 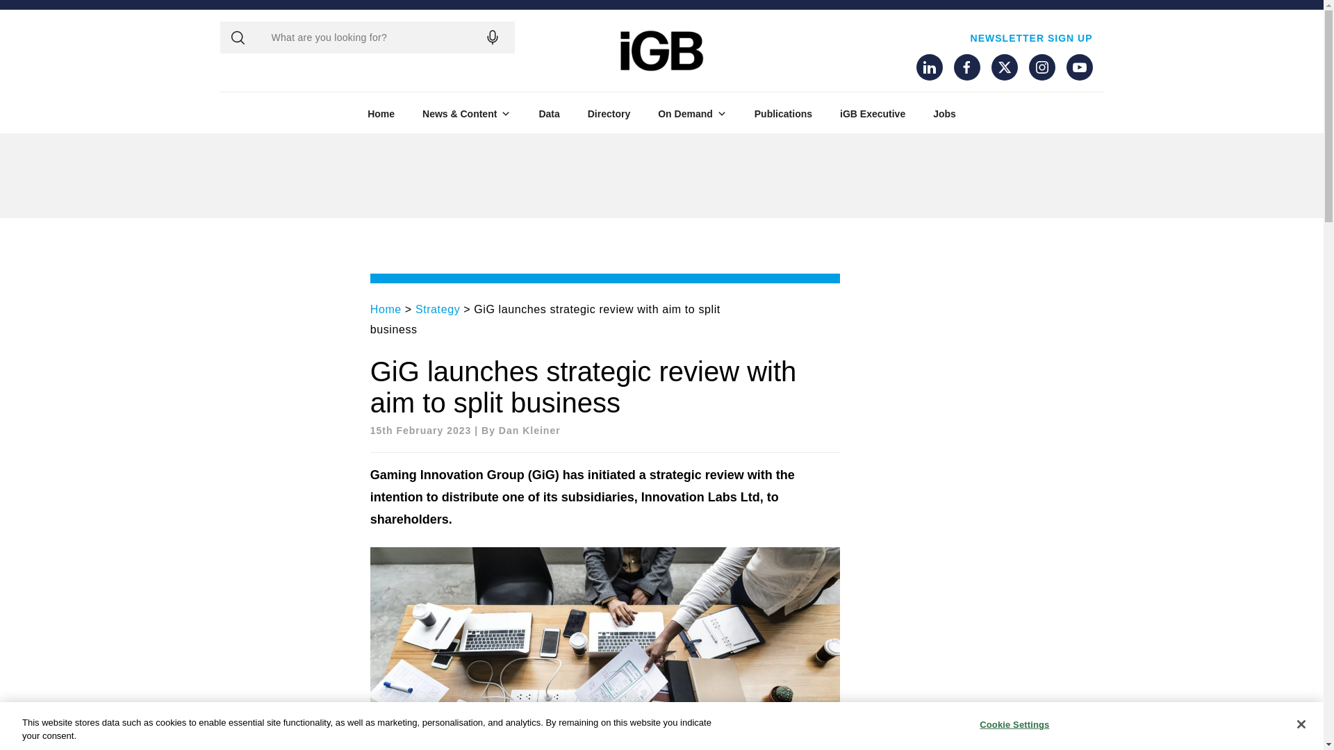 What do you see at coordinates (928, 67) in the screenshot?
I see `LinkedIn` at bounding box center [928, 67].